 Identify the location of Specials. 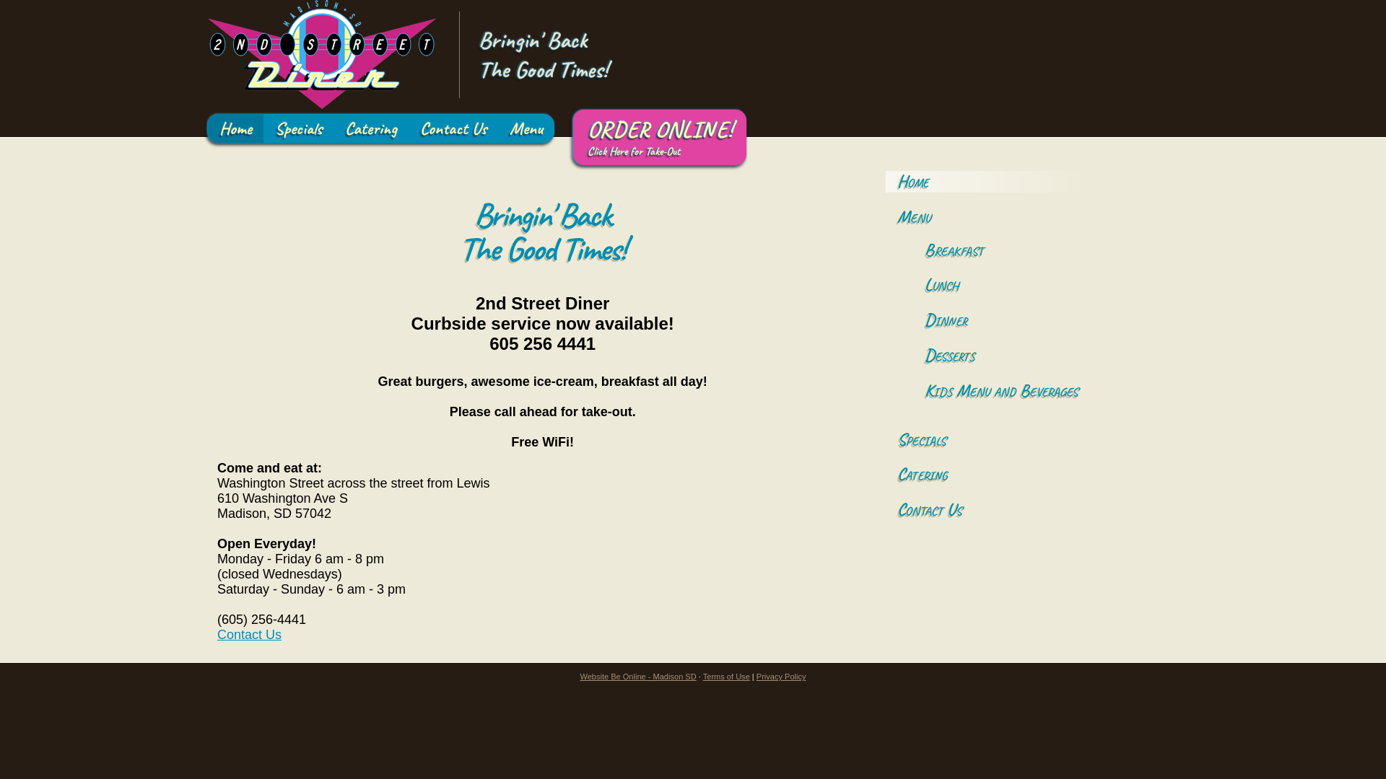
(1022, 439).